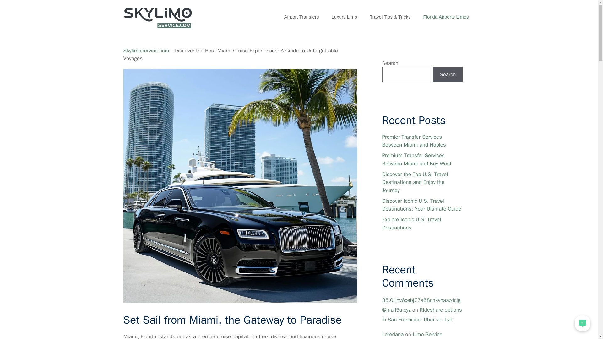 The width and height of the screenshot is (603, 339). What do you see at coordinates (301, 17) in the screenshot?
I see `Airport Transfers` at bounding box center [301, 17].